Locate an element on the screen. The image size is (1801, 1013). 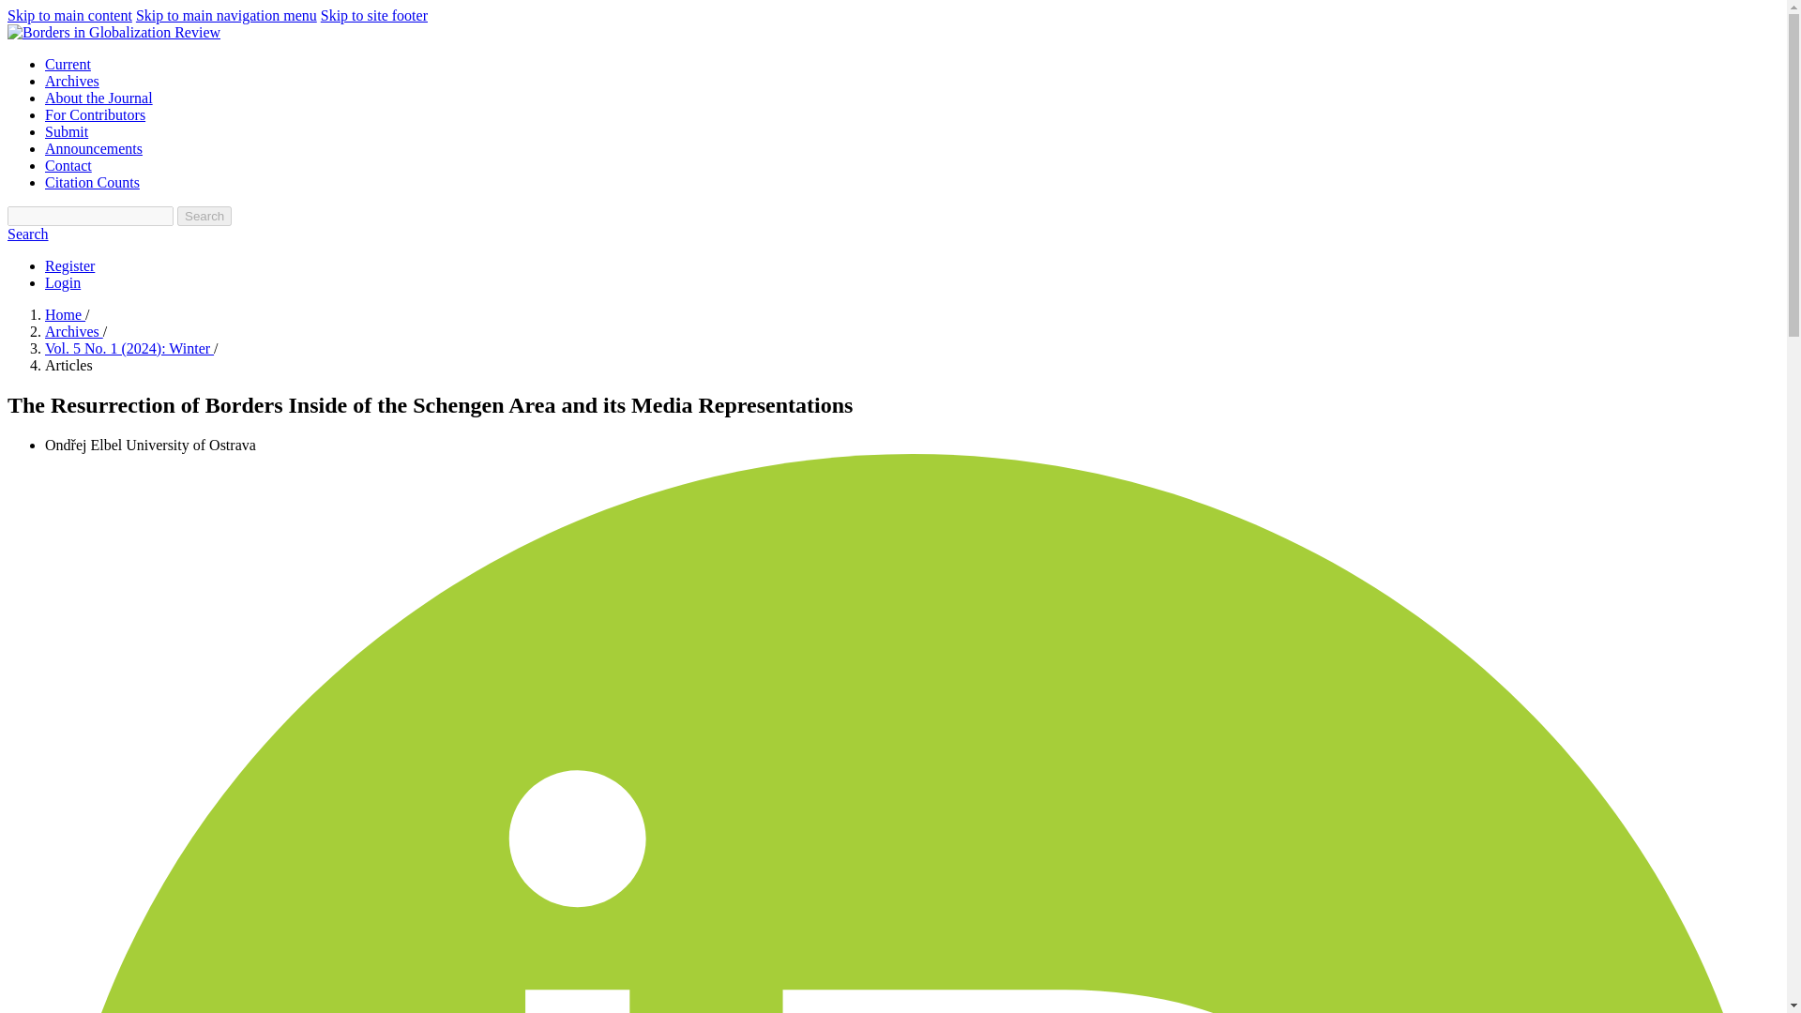
Submit is located at coordinates (67, 131).